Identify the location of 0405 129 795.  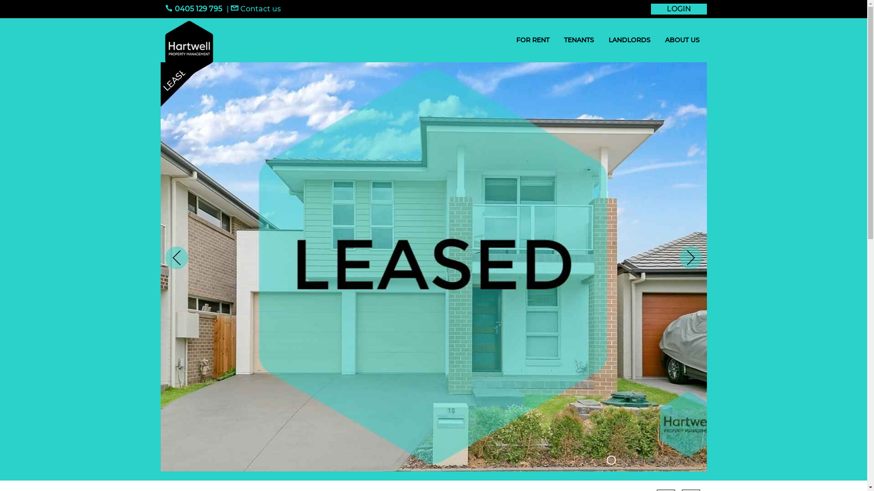
(193, 9).